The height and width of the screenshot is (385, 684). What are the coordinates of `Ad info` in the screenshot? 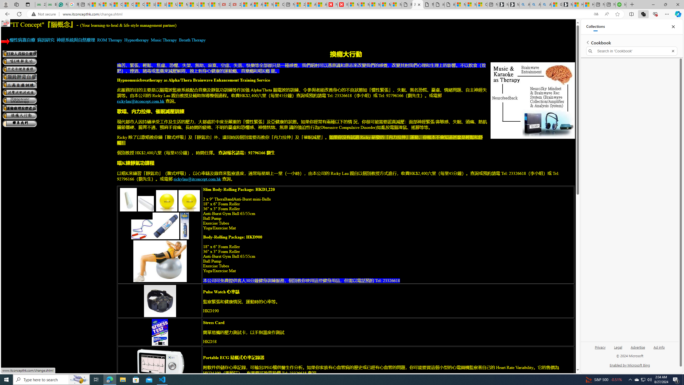 It's located at (659, 349).